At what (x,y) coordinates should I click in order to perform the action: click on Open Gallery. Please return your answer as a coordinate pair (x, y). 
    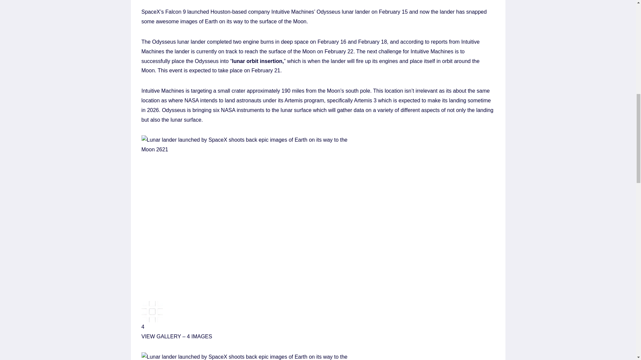
    Looking at the image, I should click on (318, 311).